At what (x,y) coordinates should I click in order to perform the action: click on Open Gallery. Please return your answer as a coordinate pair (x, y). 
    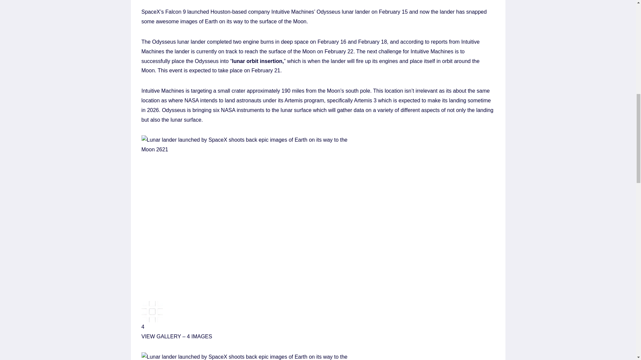
    Looking at the image, I should click on (318, 311).